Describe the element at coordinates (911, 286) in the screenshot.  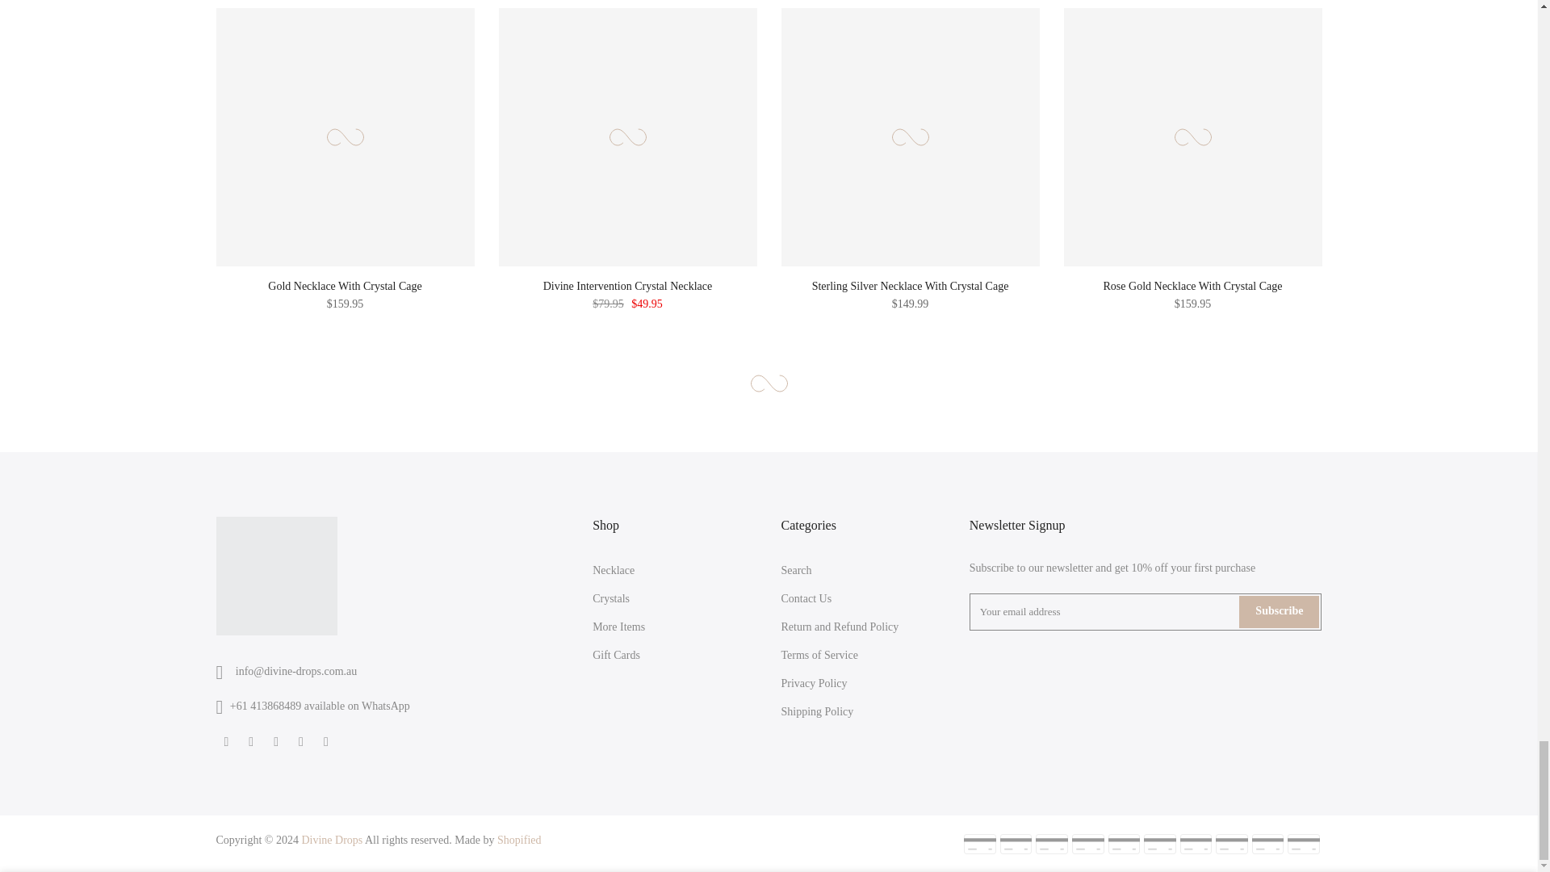
I see `Sterling Silver Necklace With Crystal Cage` at that location.